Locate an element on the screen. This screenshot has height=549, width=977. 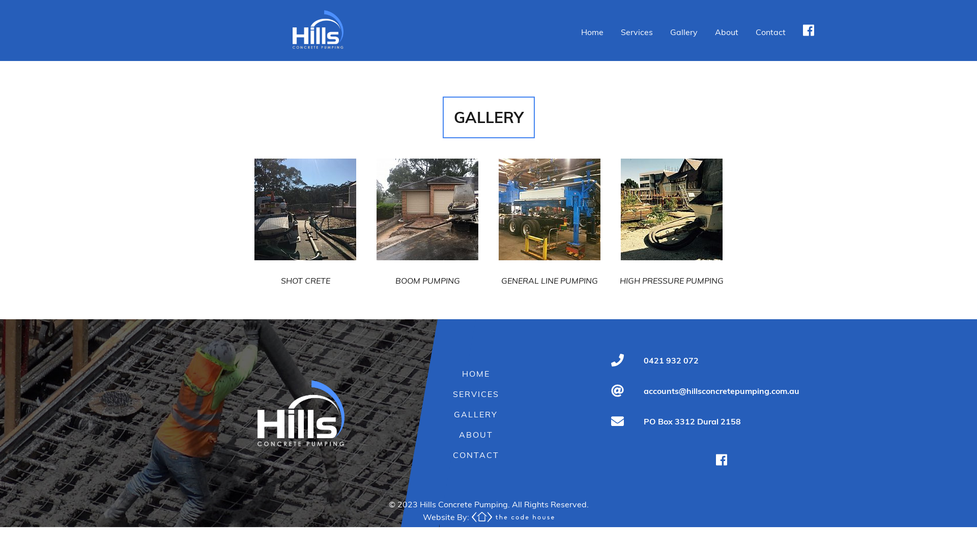
Gallery is located at coordinates (684, 32).